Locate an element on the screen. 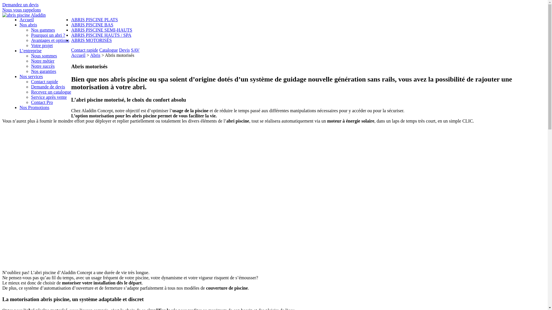 The height and width of the screenshot is (310, 552). ABRIS PISCINE PLATS is located at coordinates (94, 20).